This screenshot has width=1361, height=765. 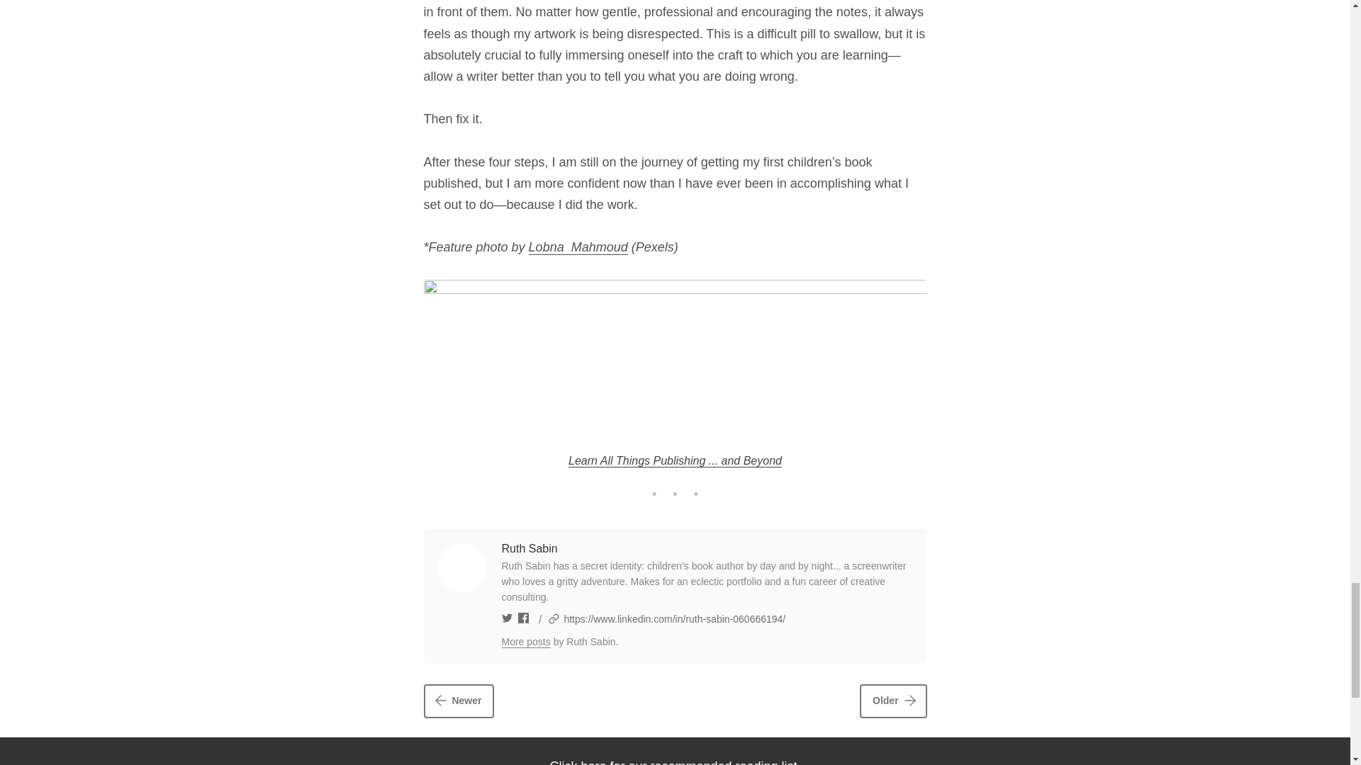 What do you see at coordinates (459, 701) in the screenshot?
I see `Newer` at bounding box center [459, 701].